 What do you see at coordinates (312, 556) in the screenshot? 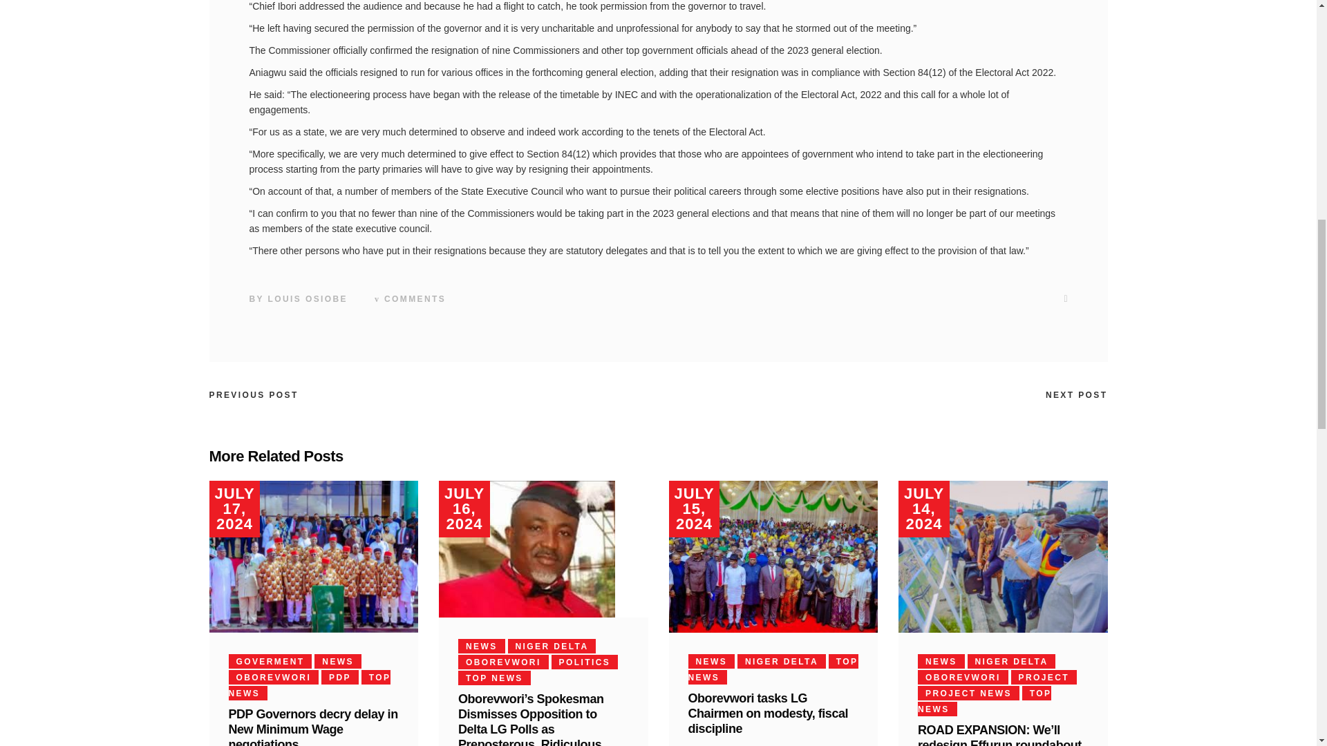
I see `PDP Governors decry delay in New Minimum Wage negotiations` at bounding box center [312, 556].